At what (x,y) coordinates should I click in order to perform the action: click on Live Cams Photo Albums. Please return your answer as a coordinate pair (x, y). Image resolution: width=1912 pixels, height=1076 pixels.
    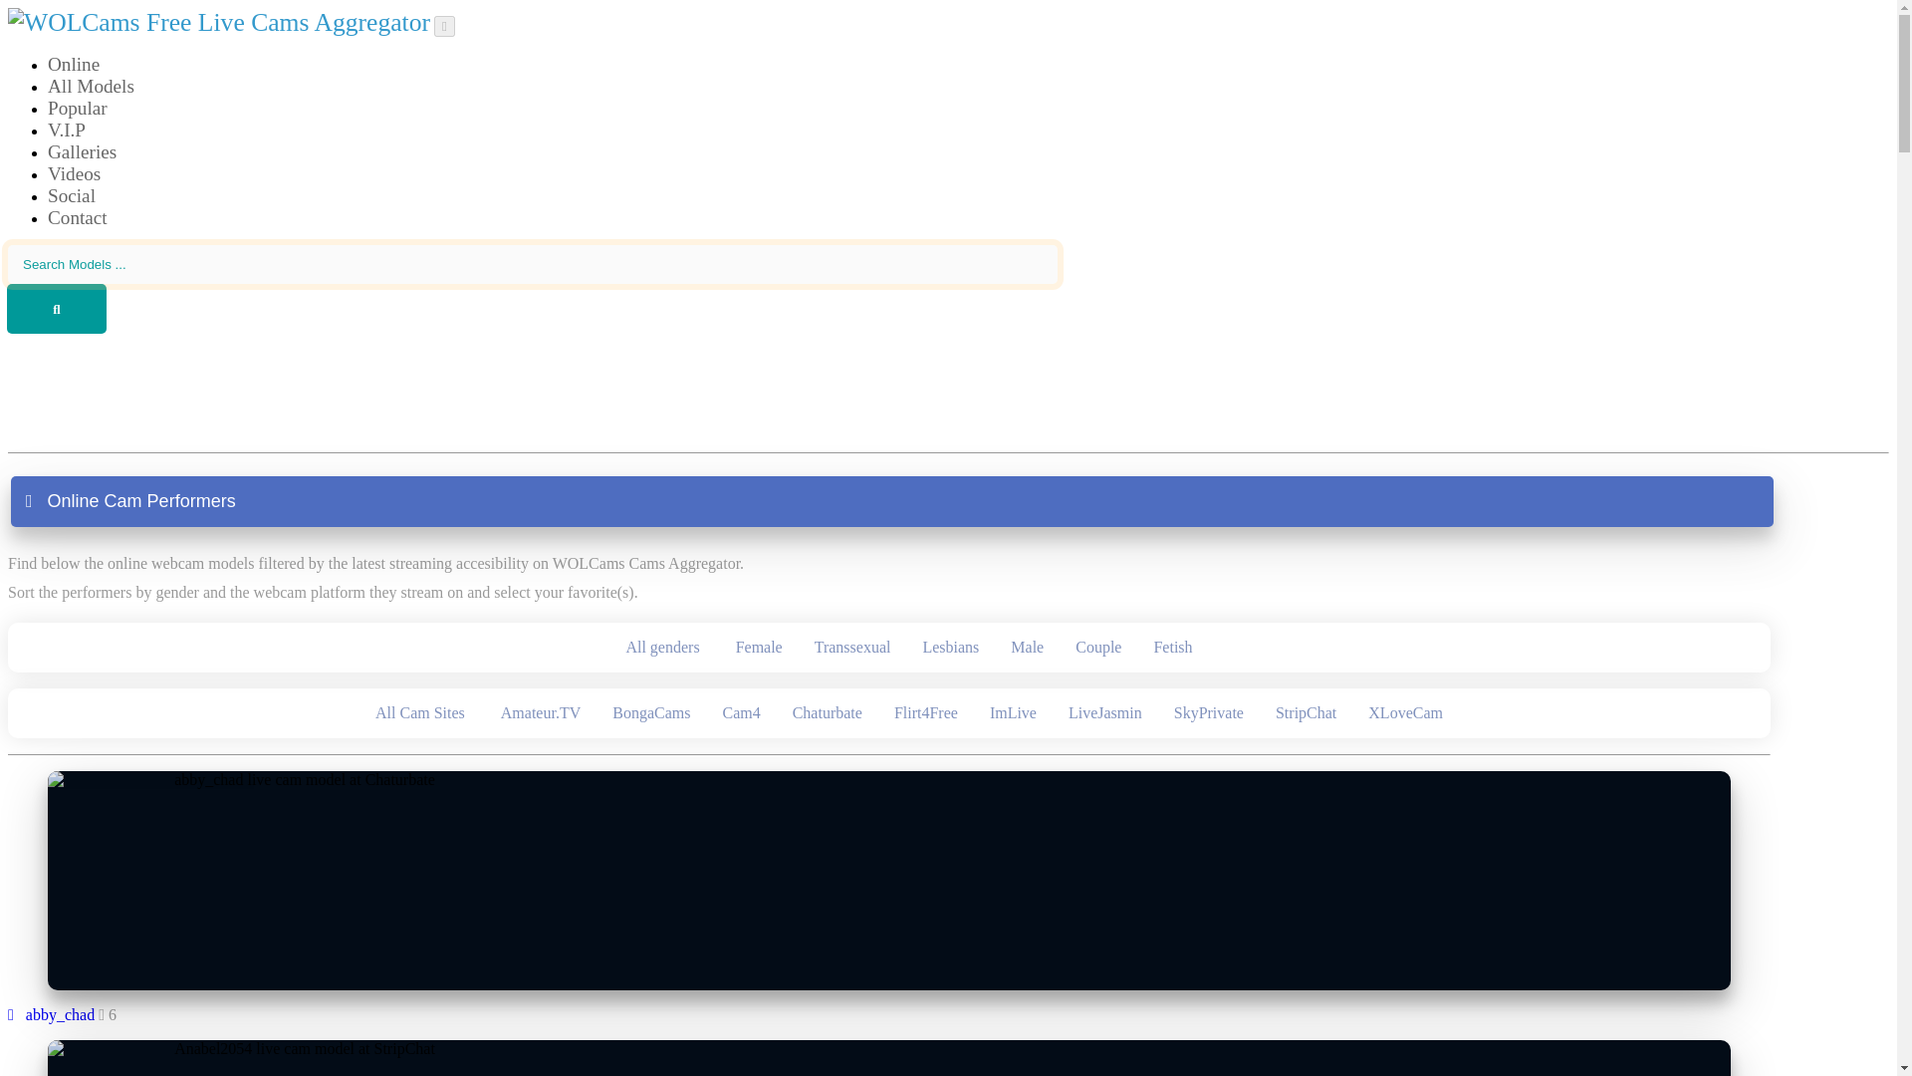
    Looking at the image, I should click on (82, 153).